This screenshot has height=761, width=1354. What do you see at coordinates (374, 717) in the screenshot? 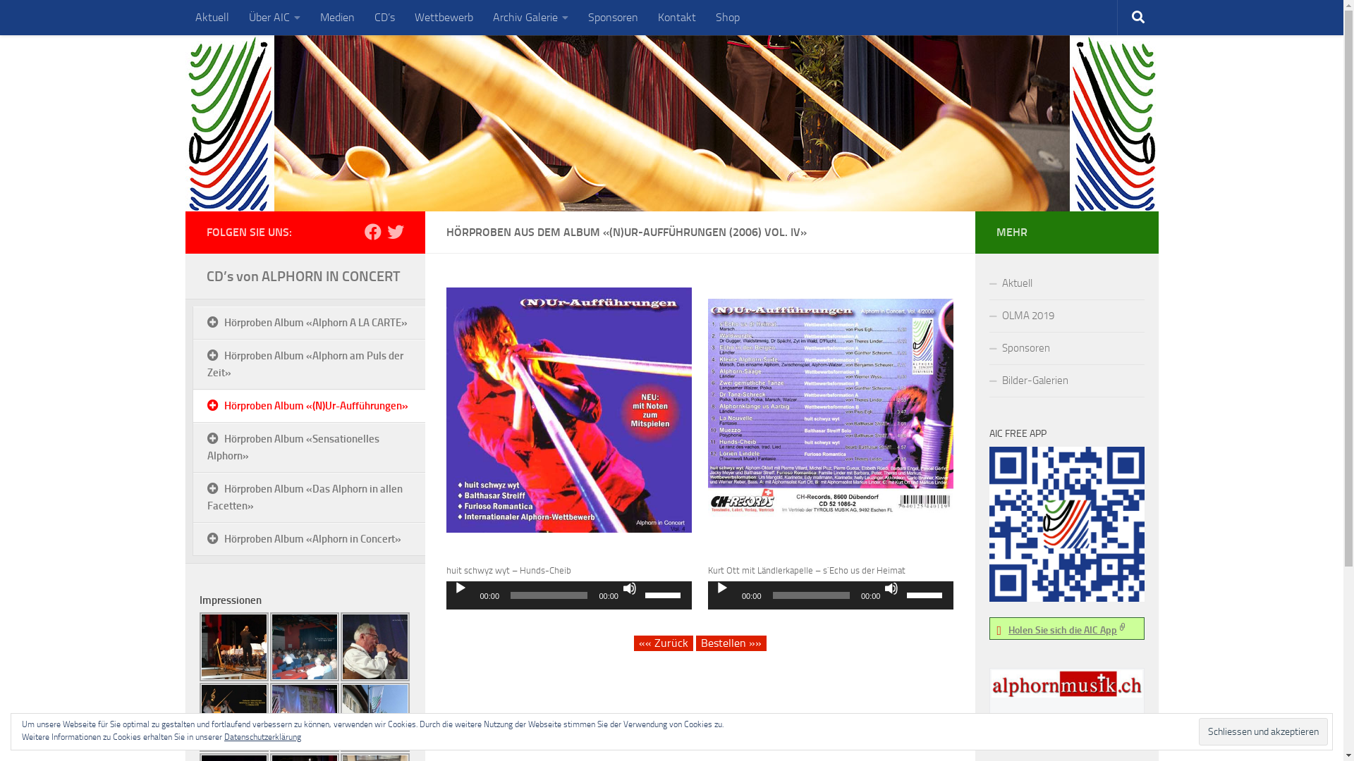
I see `Alphorn in Concert 2003` at bounding box center [374, 717].